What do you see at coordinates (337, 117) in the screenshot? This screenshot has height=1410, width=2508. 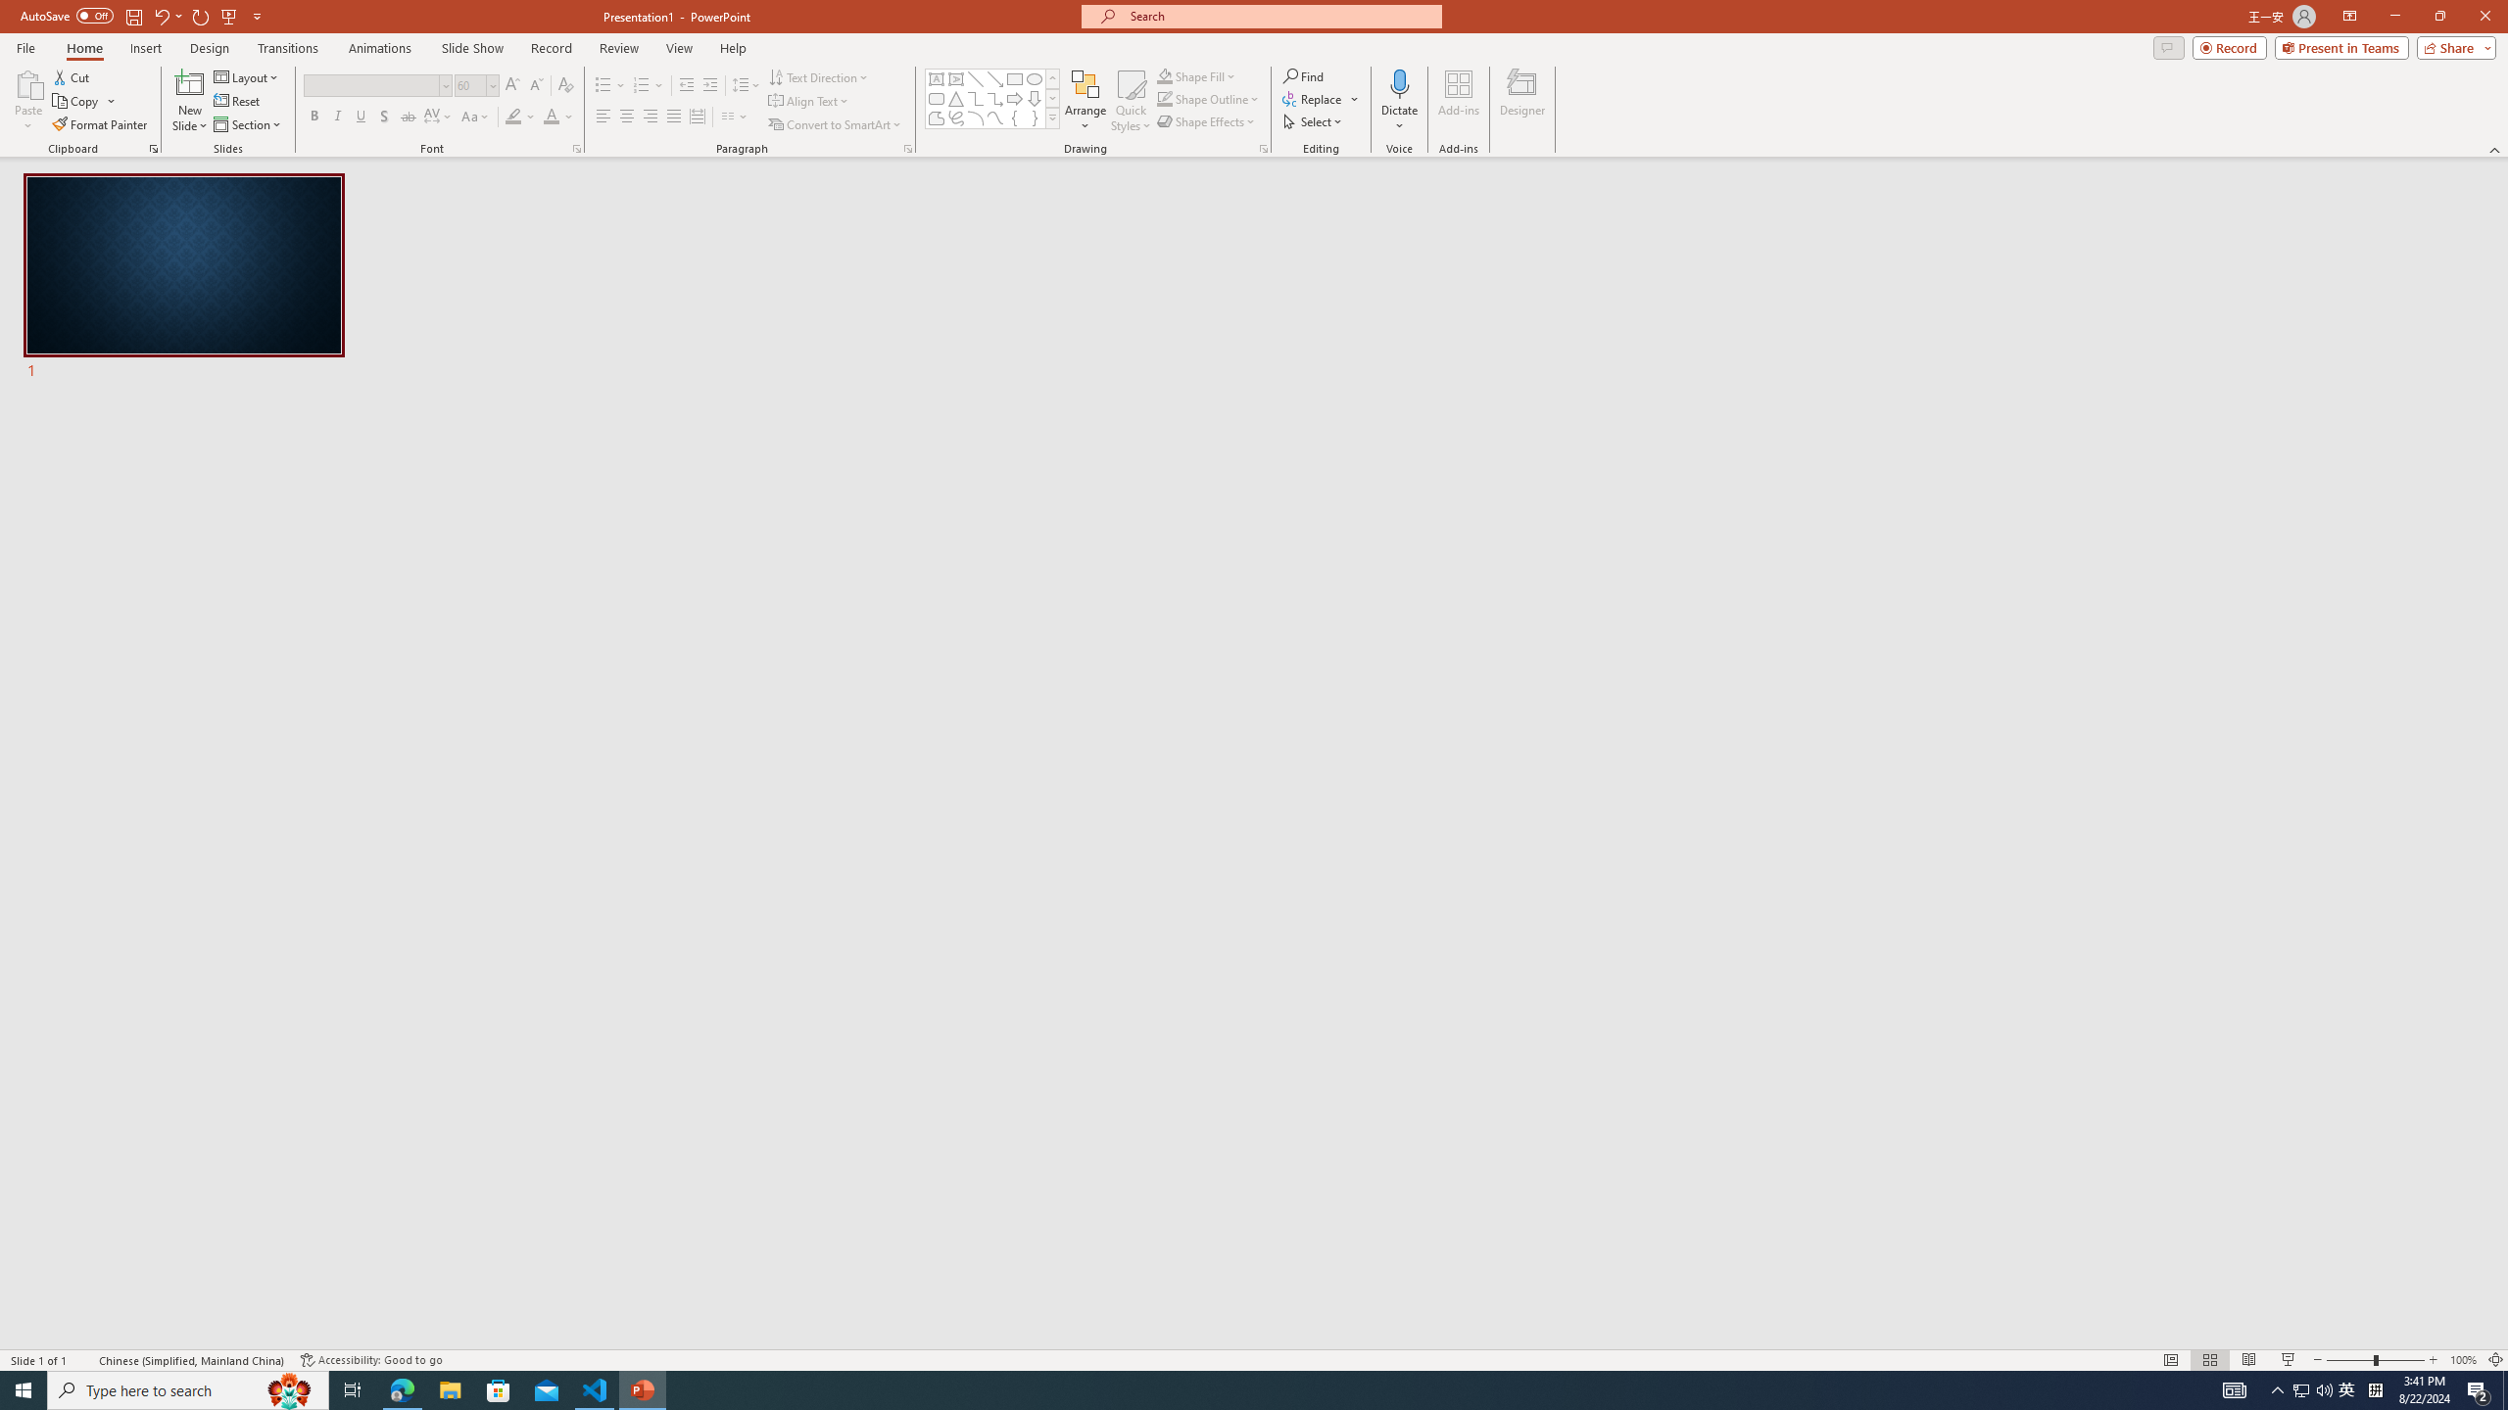 I see `Italic` at bounding box center [337, 117].